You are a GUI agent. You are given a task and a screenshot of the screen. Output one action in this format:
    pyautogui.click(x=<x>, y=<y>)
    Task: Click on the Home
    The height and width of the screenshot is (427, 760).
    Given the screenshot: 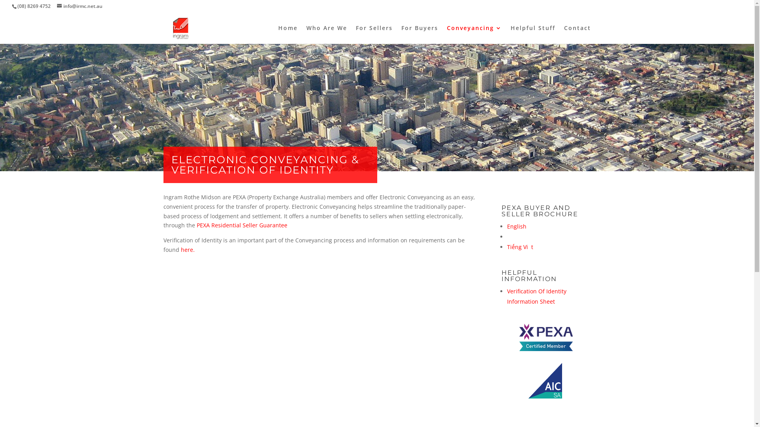 What is the action you would take?
    pyautogui.click(x=287, y=35)
    